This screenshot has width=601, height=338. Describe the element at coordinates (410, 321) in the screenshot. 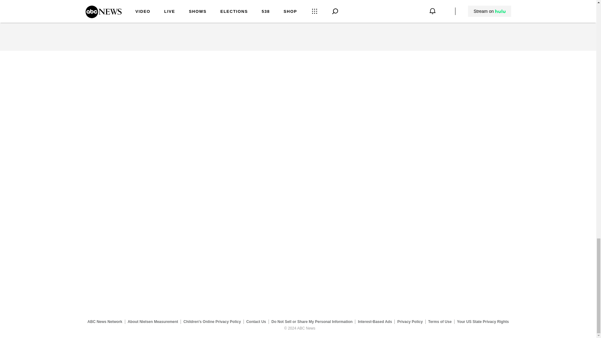

I see `Privacy Policy` at that location.